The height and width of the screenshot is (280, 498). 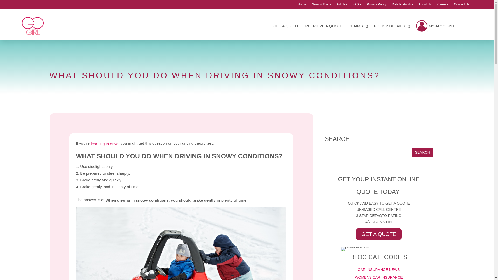 What do you see at coordinates (286, 26) in the screenshot?
I see `GET A QUOTE` at bounding box center [286, 26].